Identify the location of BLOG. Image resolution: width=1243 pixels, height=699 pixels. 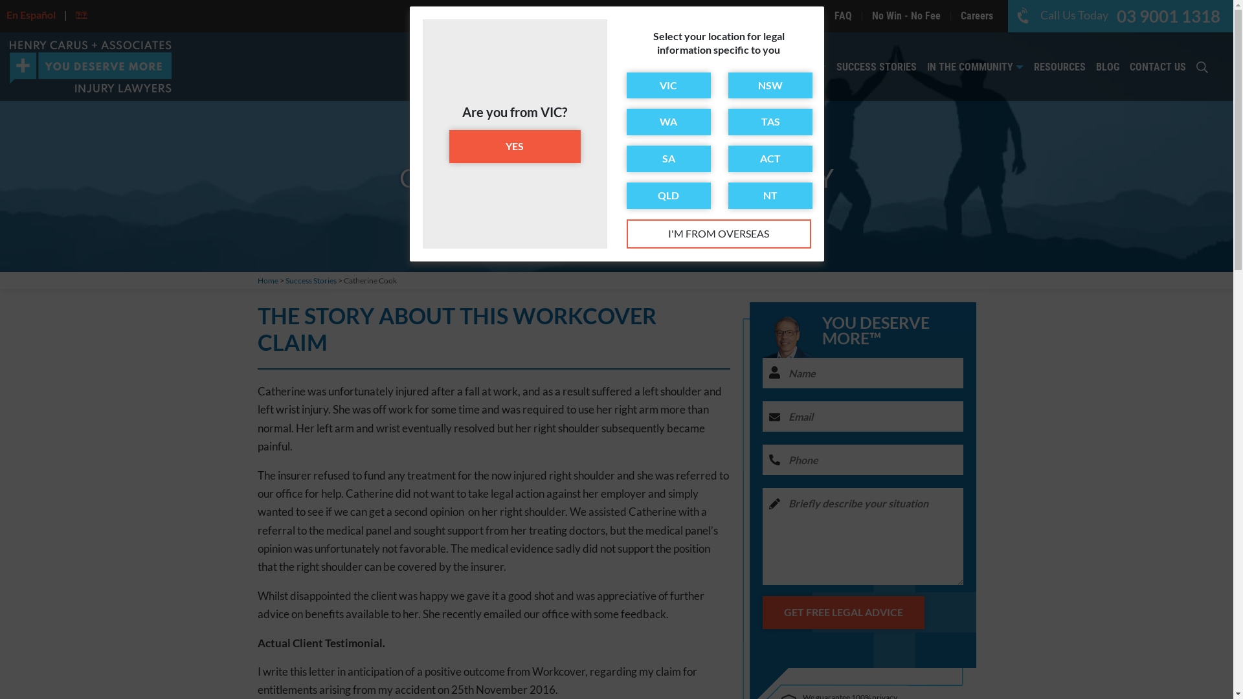
(1108, 67).